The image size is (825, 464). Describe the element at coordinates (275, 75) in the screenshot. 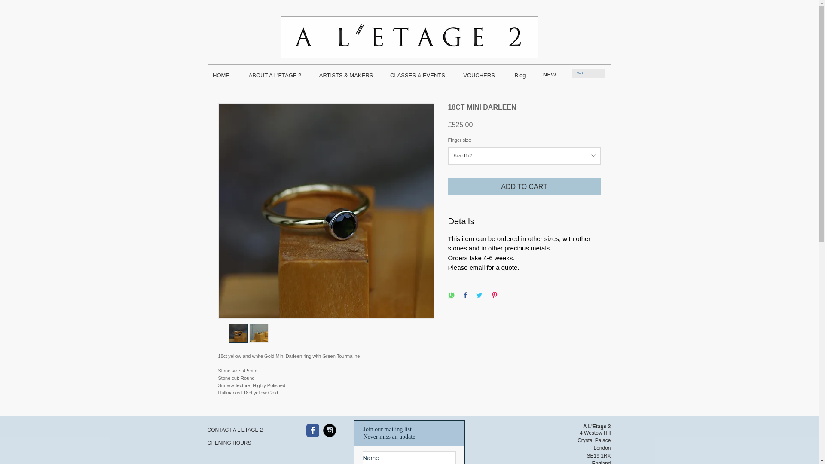

I see `ABOUT A L'ETAGE 2` at that location.